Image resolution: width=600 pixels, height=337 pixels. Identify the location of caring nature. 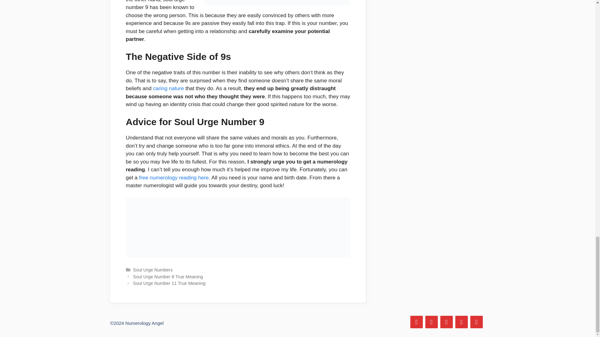
(168, 88).